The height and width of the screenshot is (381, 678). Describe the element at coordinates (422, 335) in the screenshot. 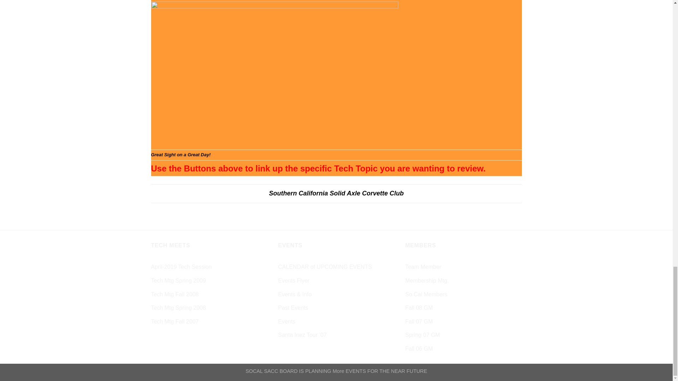

I see `Spring 07 GM` at that location.